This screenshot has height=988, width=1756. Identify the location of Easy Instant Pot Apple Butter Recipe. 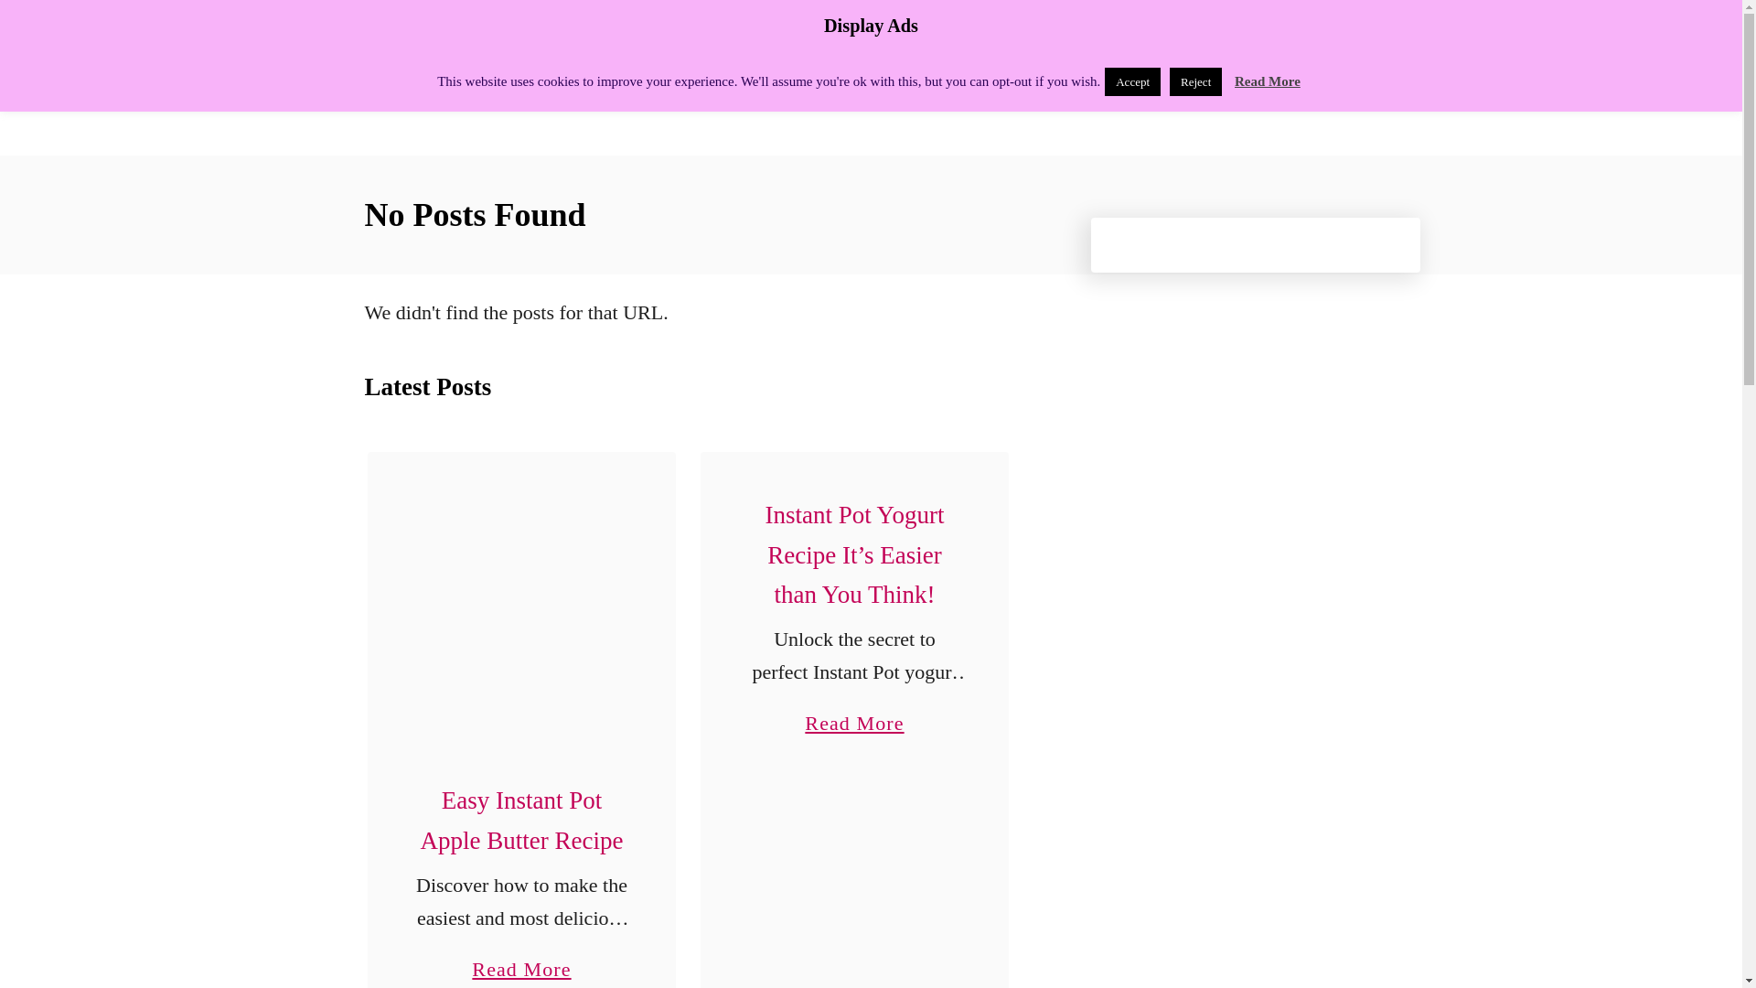
(521, 820).